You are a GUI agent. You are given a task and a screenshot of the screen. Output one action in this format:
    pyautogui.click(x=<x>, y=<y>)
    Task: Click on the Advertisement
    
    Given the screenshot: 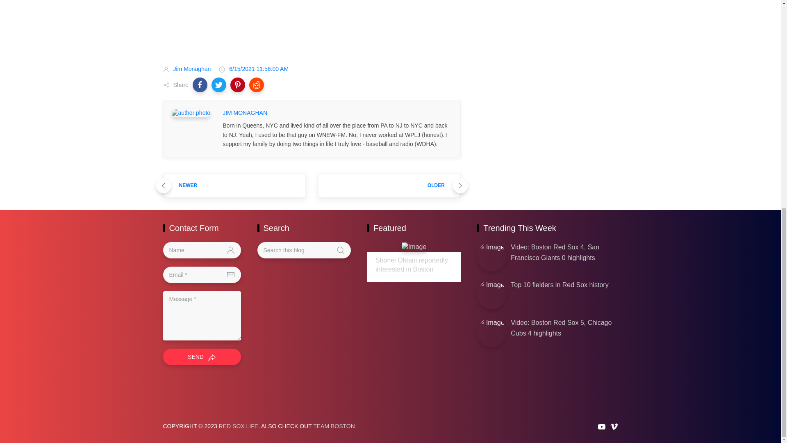 What is the action you would take?
    pyautogui.click(x=312, y=25)
    